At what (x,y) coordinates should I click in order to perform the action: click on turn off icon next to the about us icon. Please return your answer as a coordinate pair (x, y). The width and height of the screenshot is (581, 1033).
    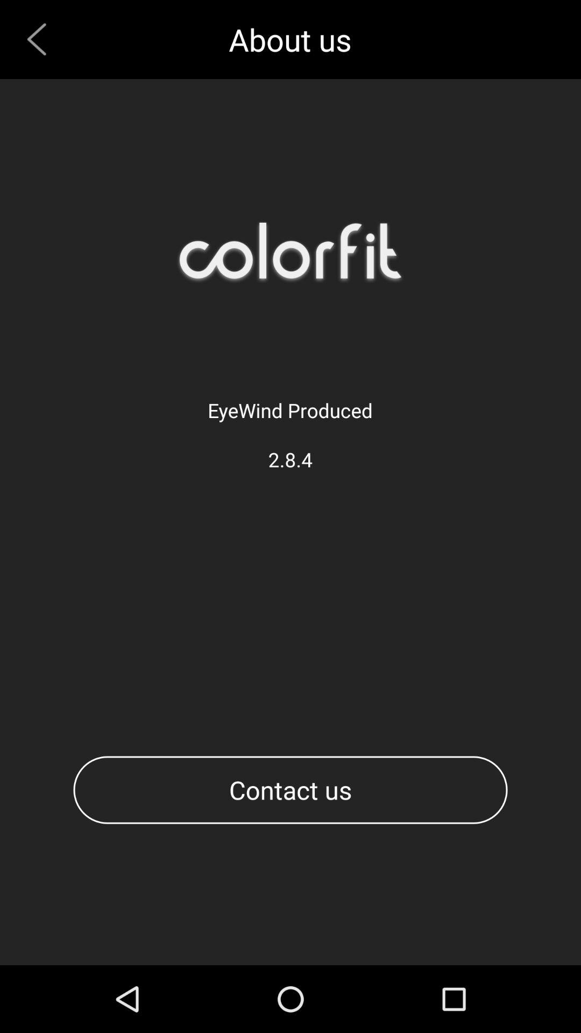
    Looking at the image, I should click on (41, 39).